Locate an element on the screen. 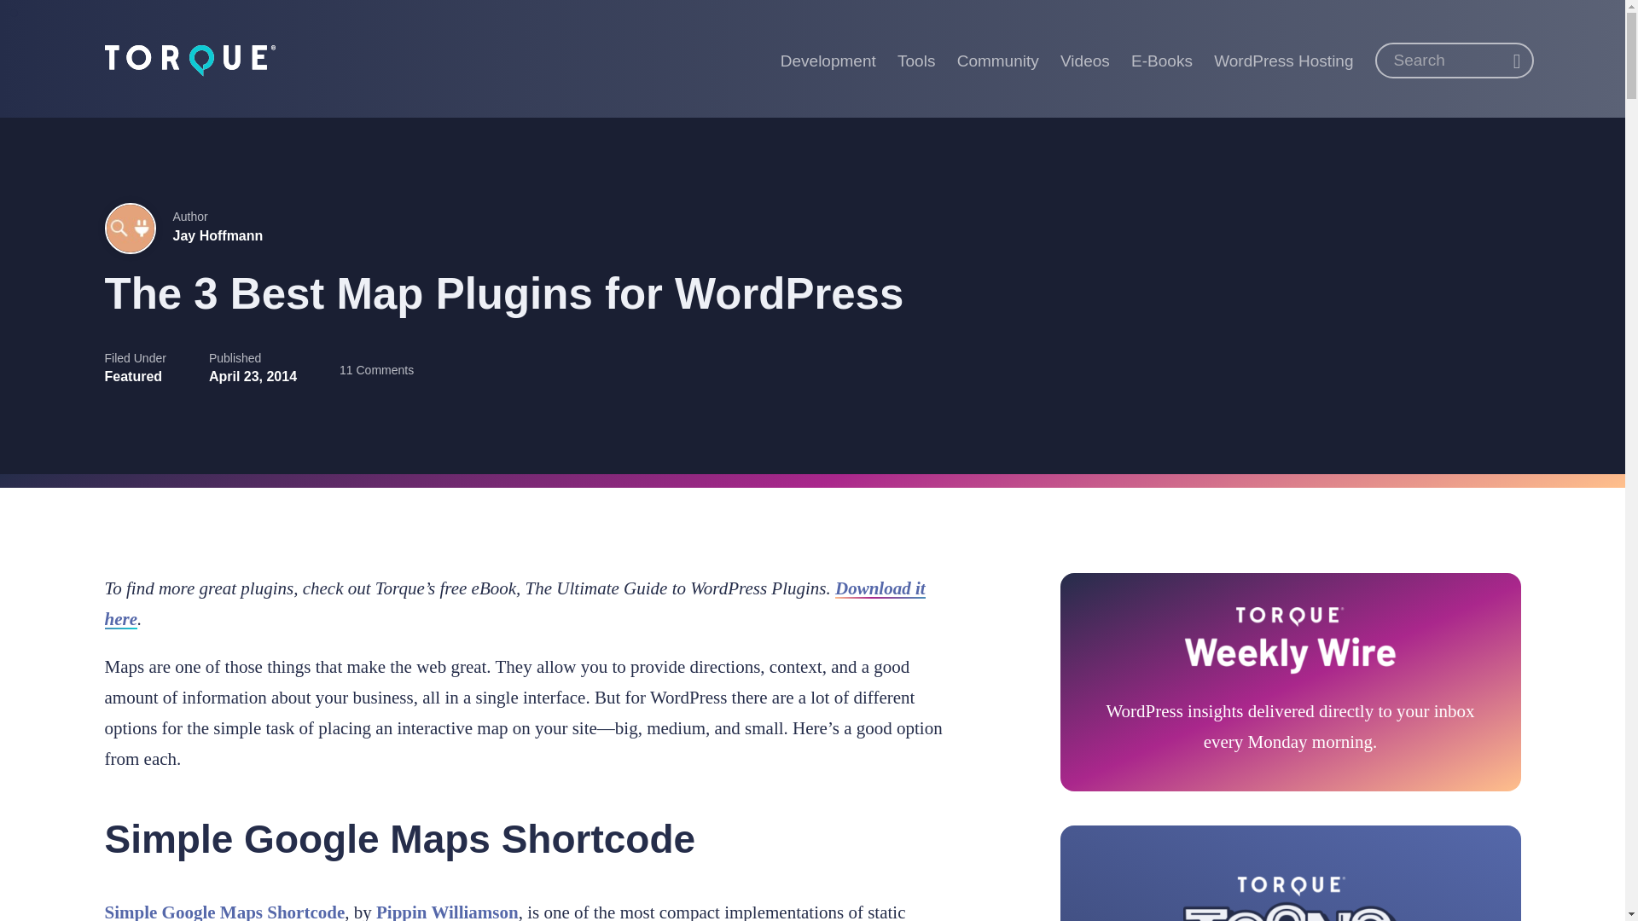  Pippin Williamson is located at coordinates (447, 912).